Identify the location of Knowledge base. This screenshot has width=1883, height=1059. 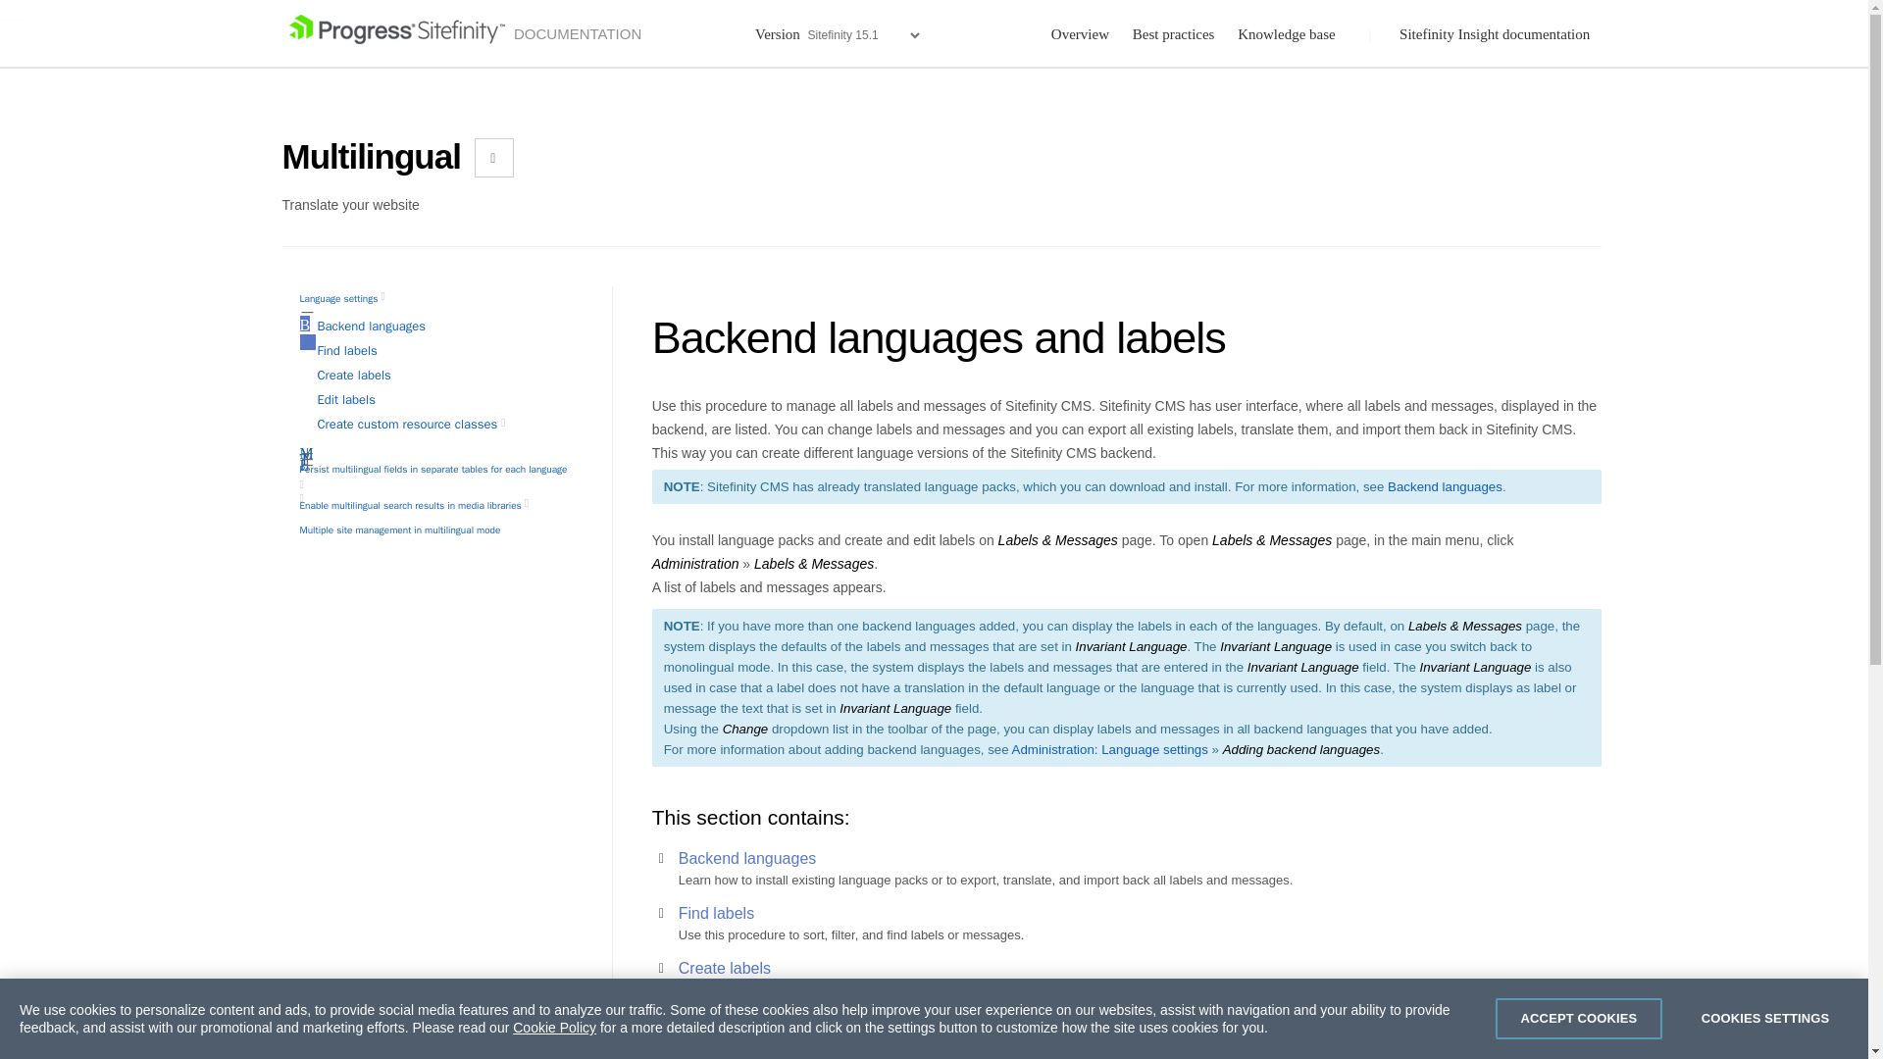
(1289, 34).